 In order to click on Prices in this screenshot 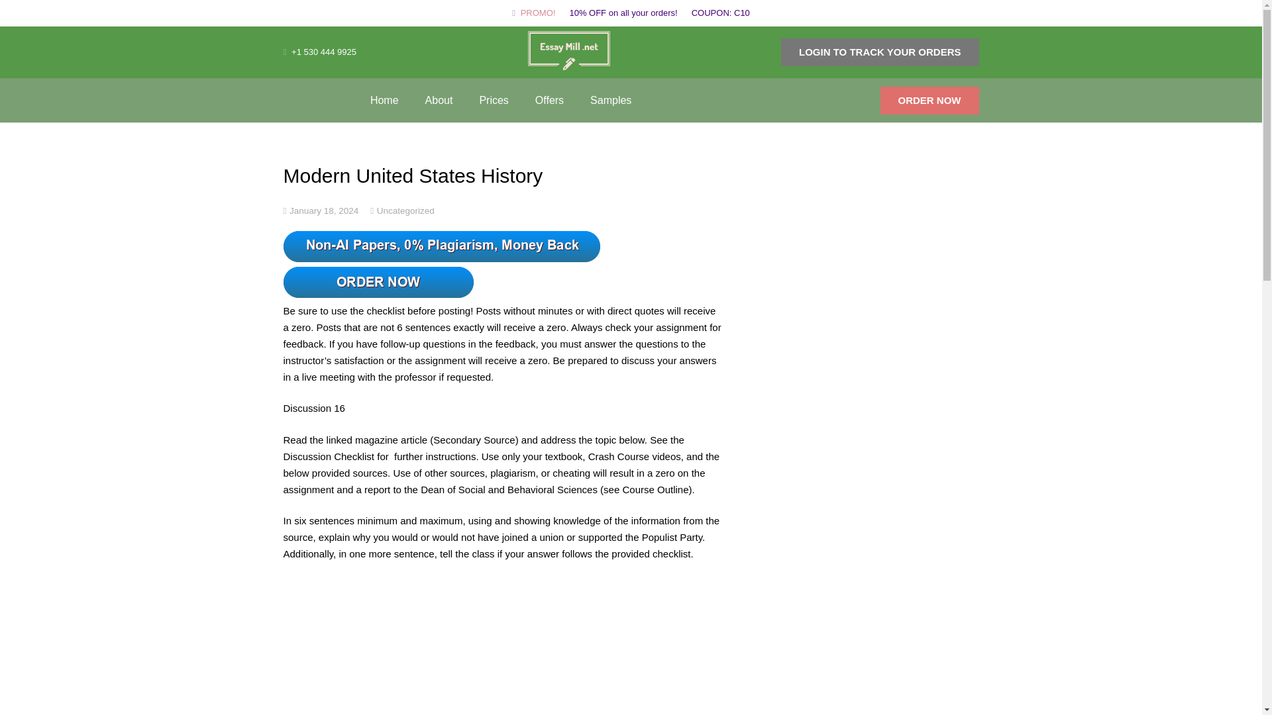, I will do `click(493, 99)`.